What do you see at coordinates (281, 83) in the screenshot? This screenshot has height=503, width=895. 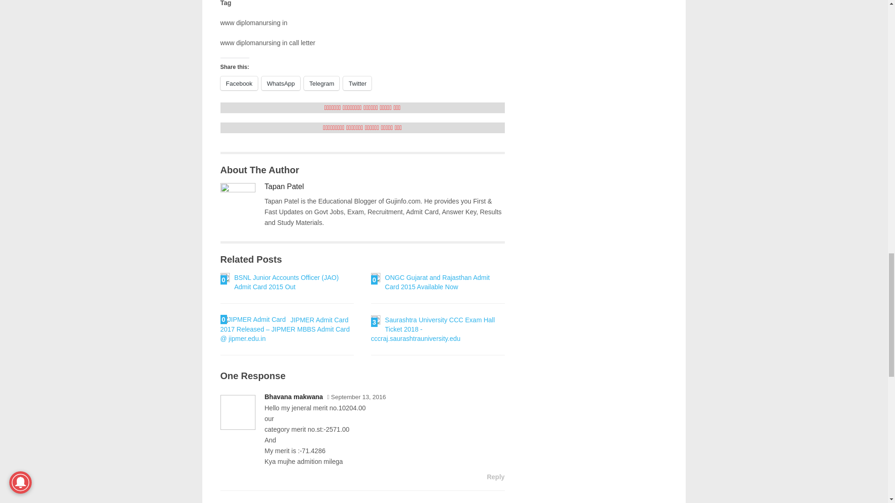 I see `Click to share on WhatsApp` at bounding box center [281, 83].